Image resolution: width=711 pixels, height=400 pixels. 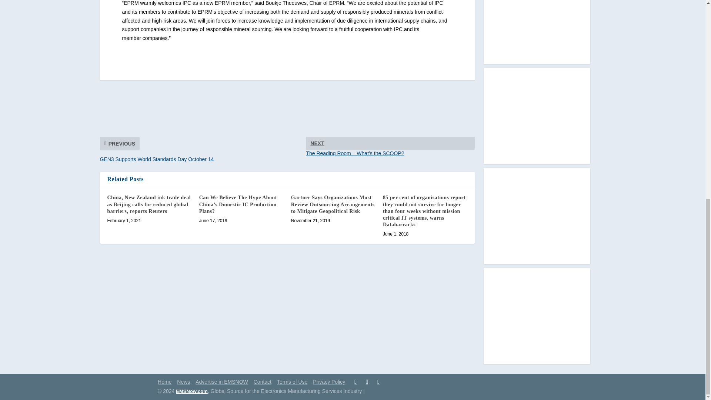 What do you see at coordinates (191, 391) in the screenshot?
I see `EMSNow.com` at bounding box center [191, 391].